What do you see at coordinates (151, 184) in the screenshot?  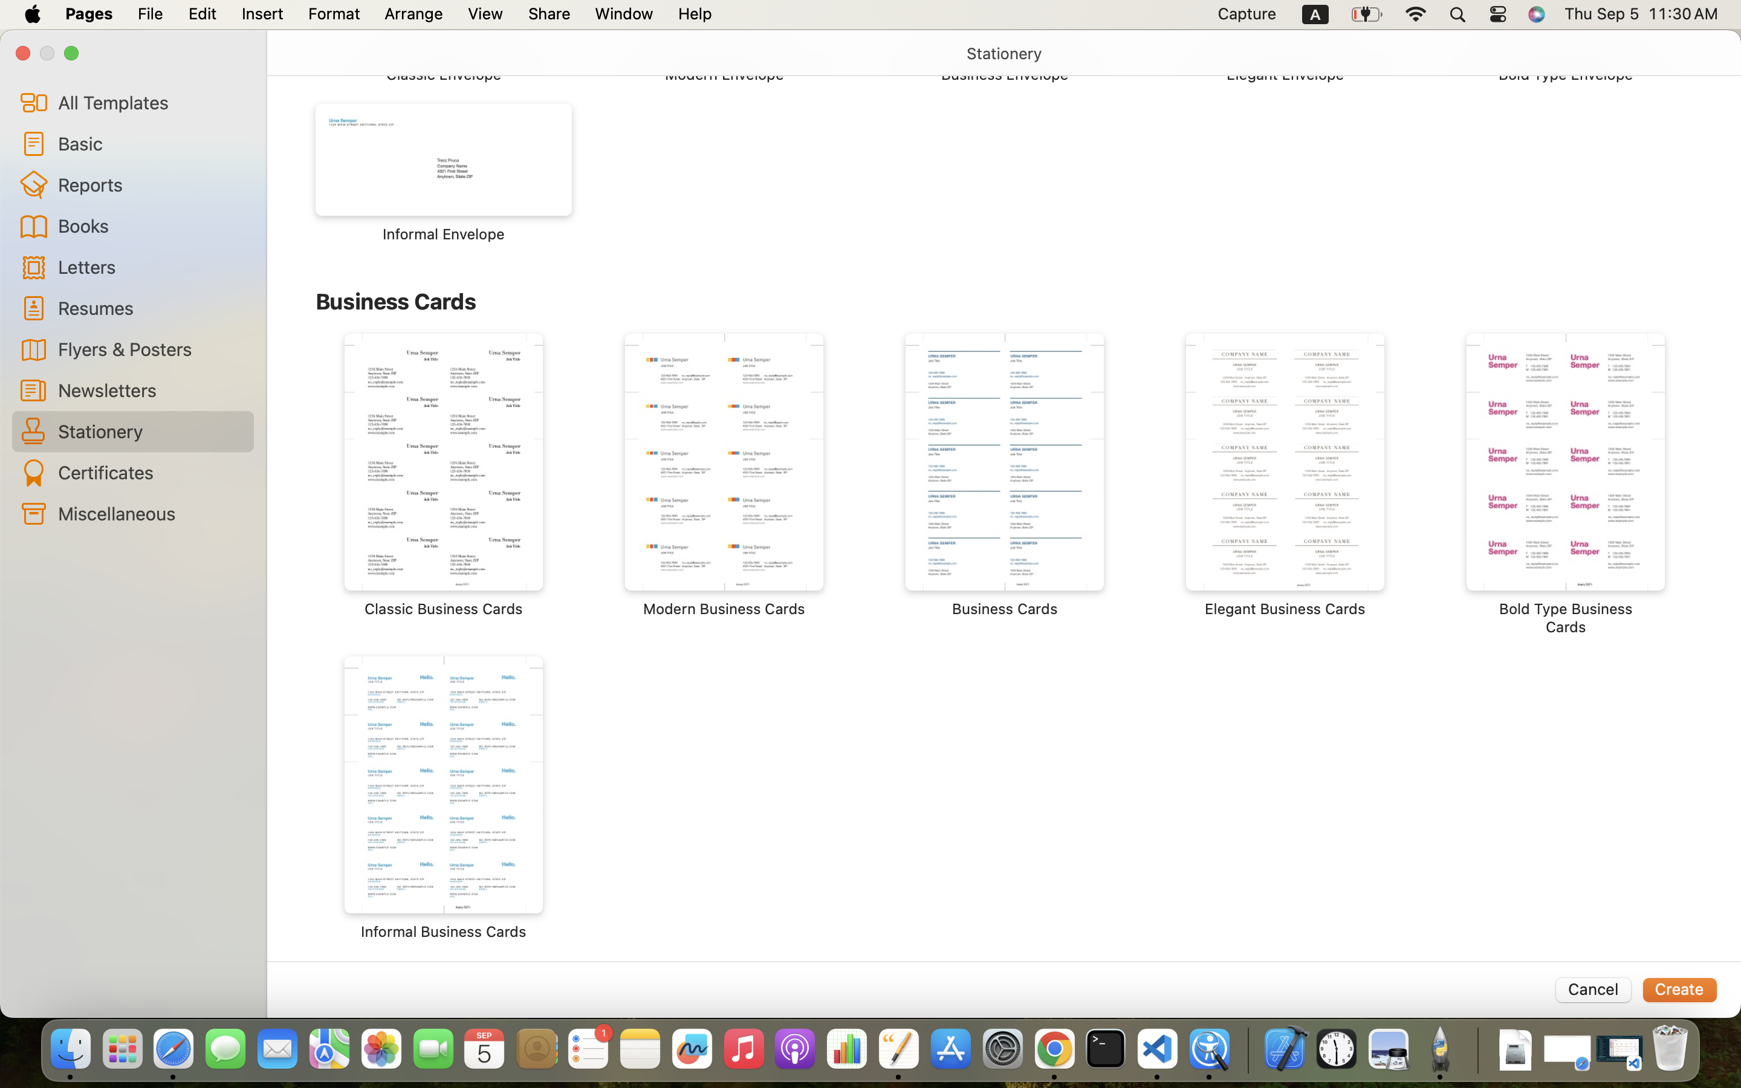 I see `Reports` at bounding box center [151, 184].